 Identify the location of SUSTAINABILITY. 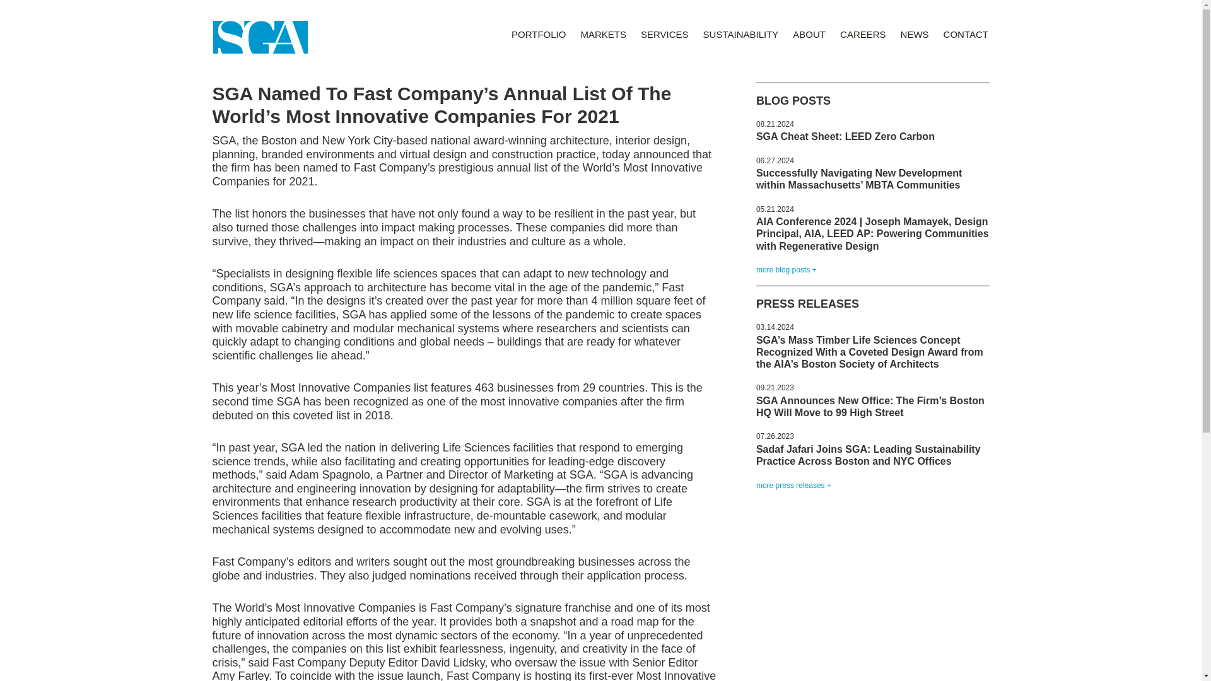
(740, 34).